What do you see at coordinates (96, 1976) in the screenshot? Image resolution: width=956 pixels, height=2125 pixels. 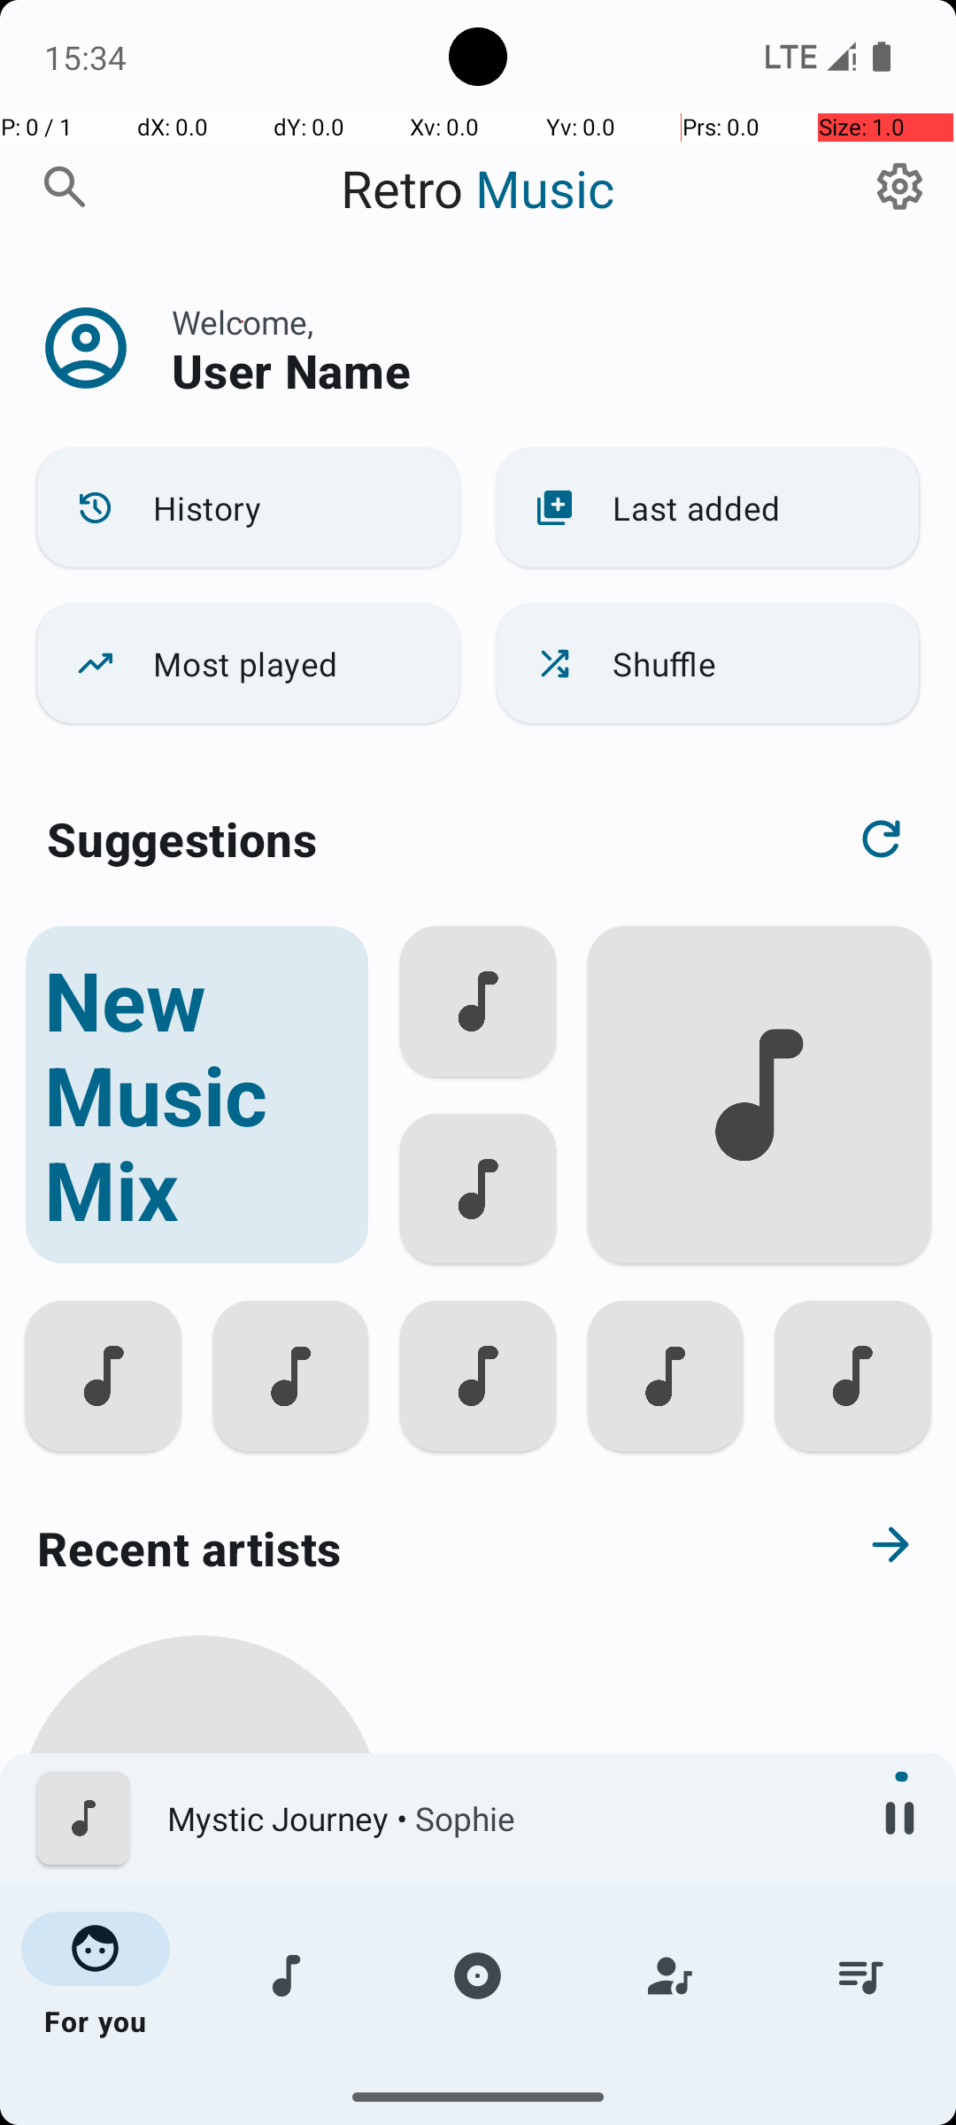 I see `For you` at bounding box center [96, 1976].